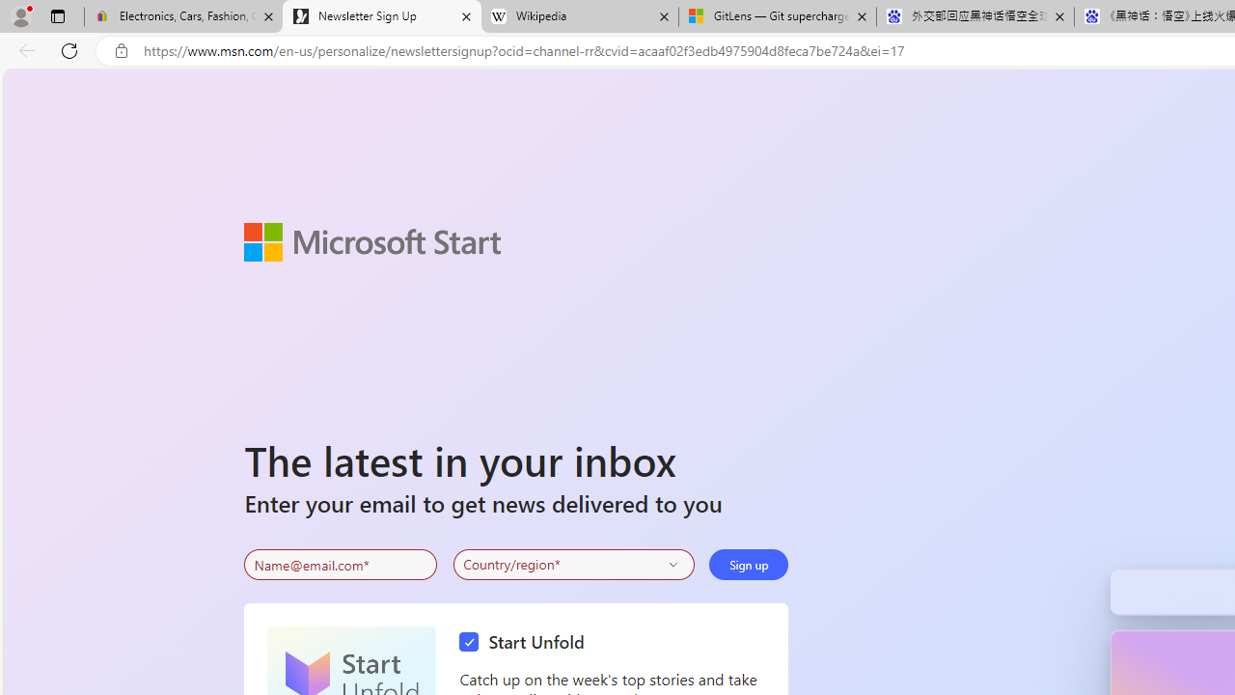 The height and width of the screenshot is (695, 1235). Describe the element at coordinates (749, 564) in the screenshot. I see `Sign up` at that location.